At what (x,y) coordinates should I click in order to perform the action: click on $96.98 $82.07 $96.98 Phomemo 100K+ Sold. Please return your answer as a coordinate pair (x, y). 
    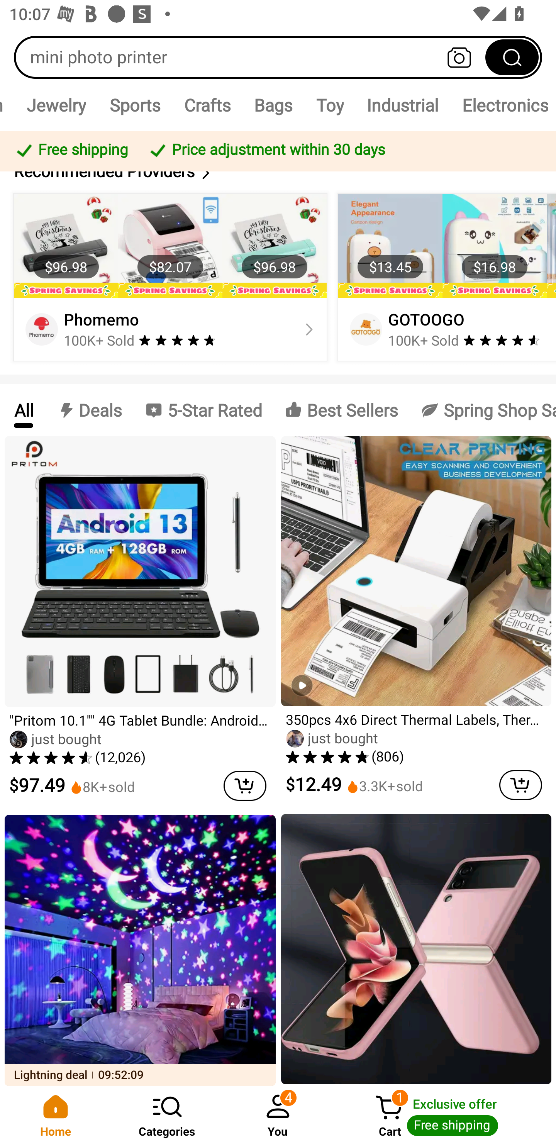
    Looking at the image, I should click on (170, 278).